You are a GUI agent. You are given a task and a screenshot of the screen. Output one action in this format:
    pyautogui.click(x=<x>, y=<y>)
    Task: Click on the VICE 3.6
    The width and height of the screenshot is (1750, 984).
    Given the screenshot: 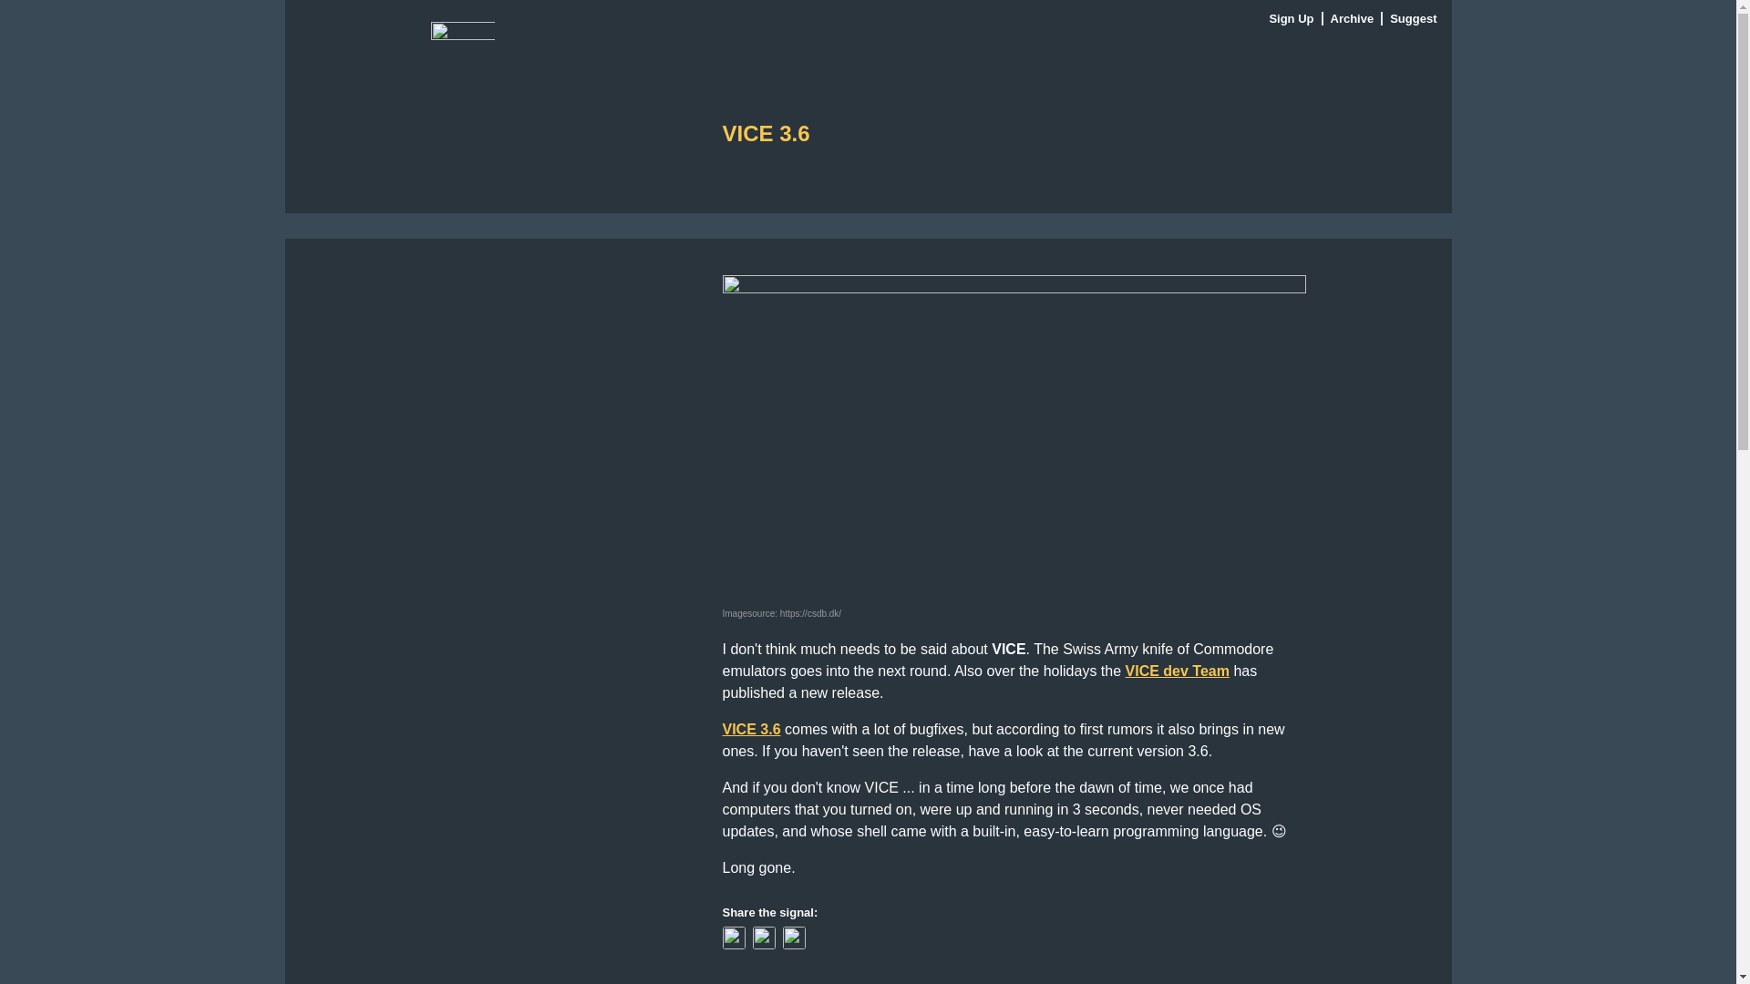 What is the action you would take?
    pyautogui.click(x=751, y=729)
    